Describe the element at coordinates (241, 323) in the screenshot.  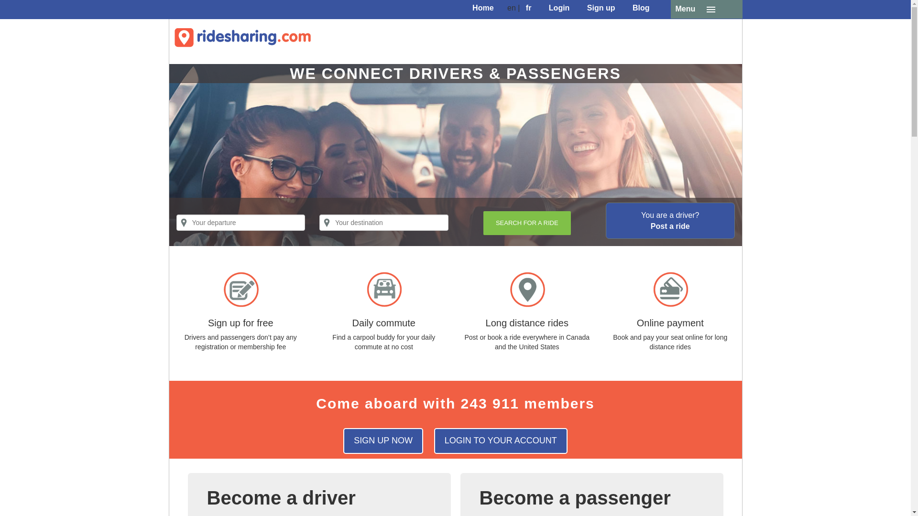
I see `Sign up for free` at that location.